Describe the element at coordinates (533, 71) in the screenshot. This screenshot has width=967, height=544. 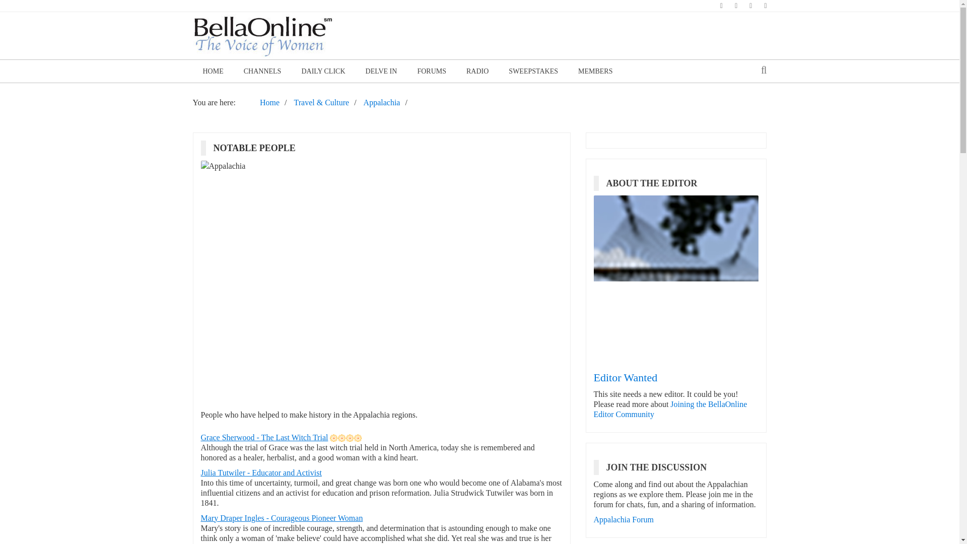
I see `SWEEPSTAKES` at that location.